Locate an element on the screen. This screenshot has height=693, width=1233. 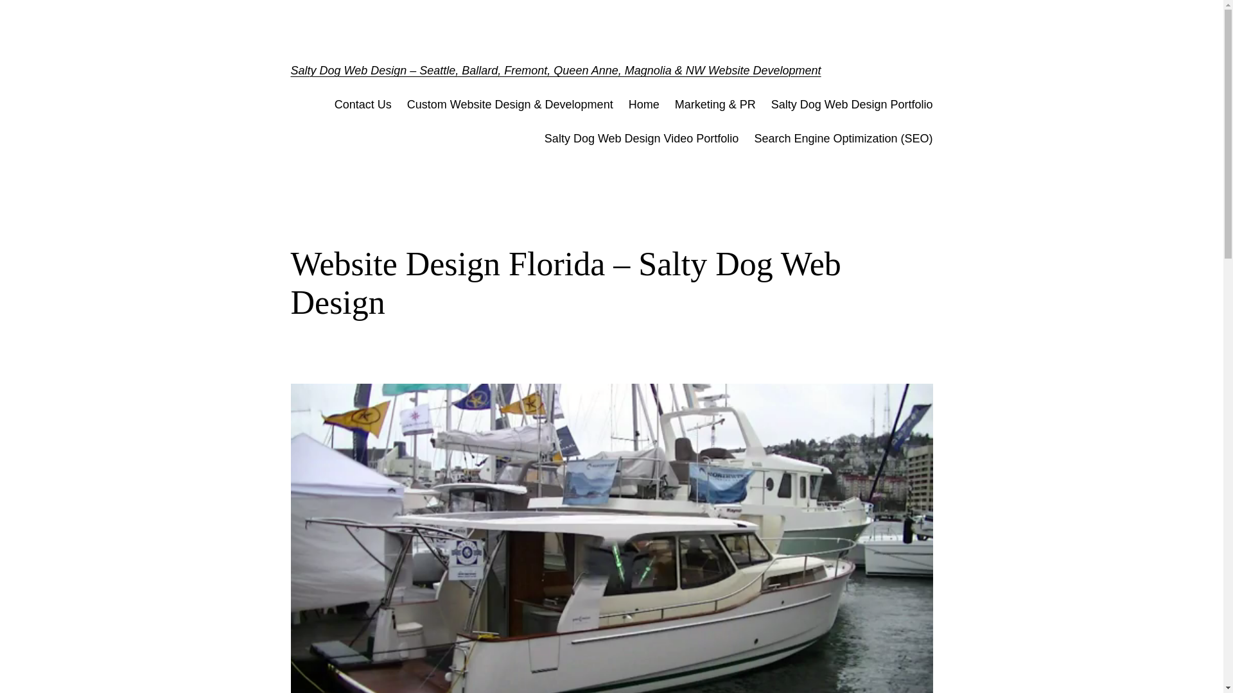
Home is located at coordinates (644, 105).